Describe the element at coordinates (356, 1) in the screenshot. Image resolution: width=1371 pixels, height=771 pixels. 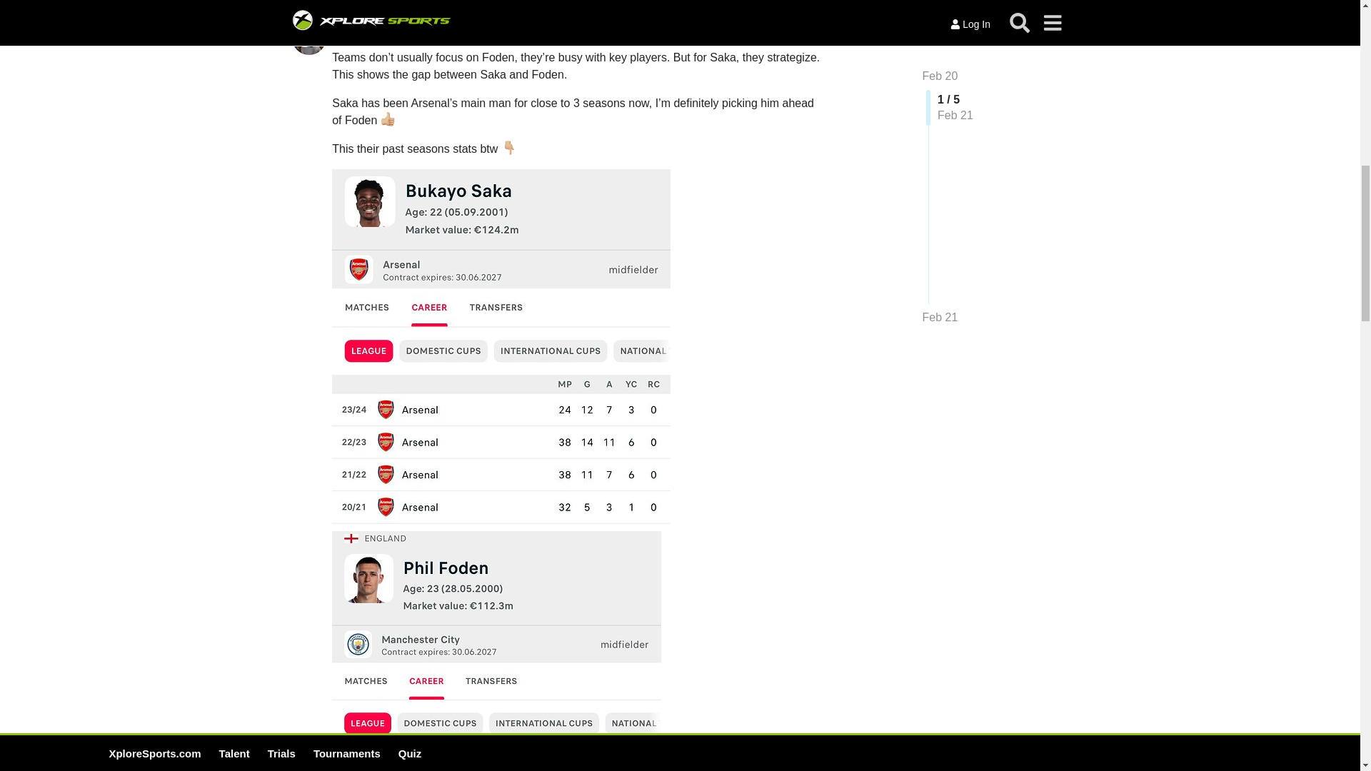
I see `Post date` at that location.